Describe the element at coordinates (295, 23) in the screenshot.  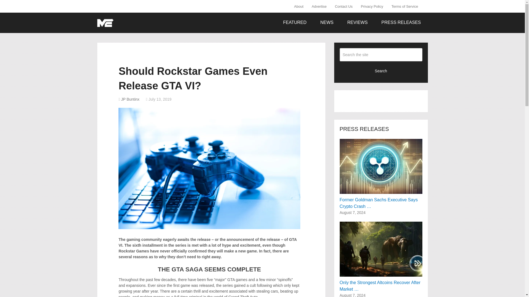
I see `FEATURED` at that location.